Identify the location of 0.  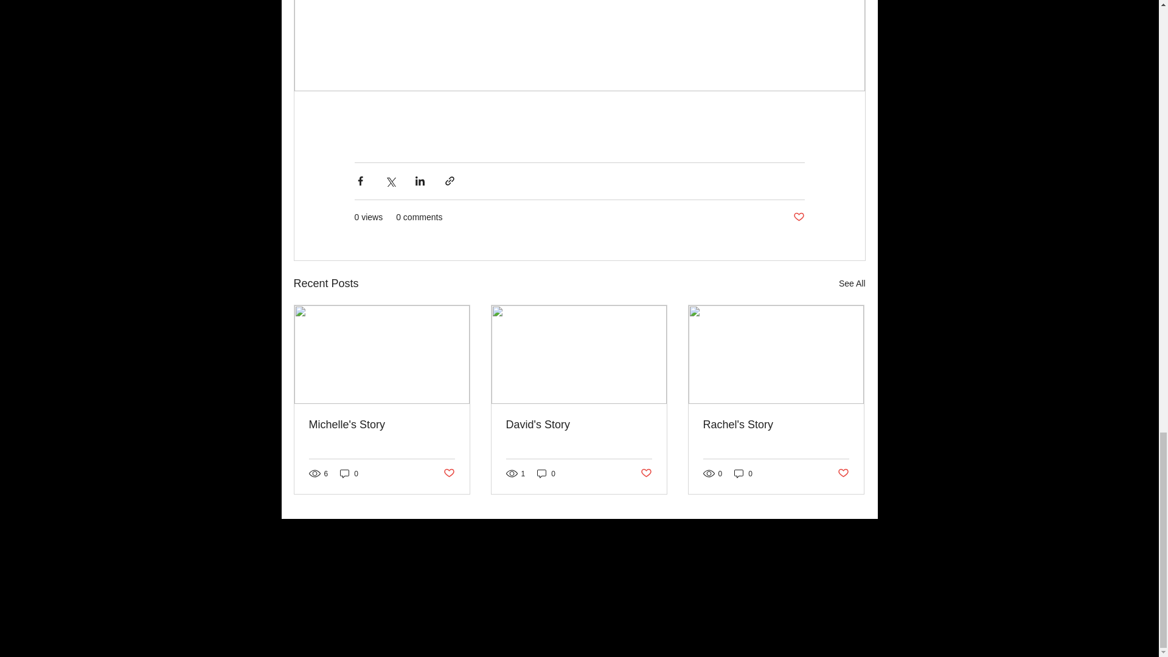
(743, 473).